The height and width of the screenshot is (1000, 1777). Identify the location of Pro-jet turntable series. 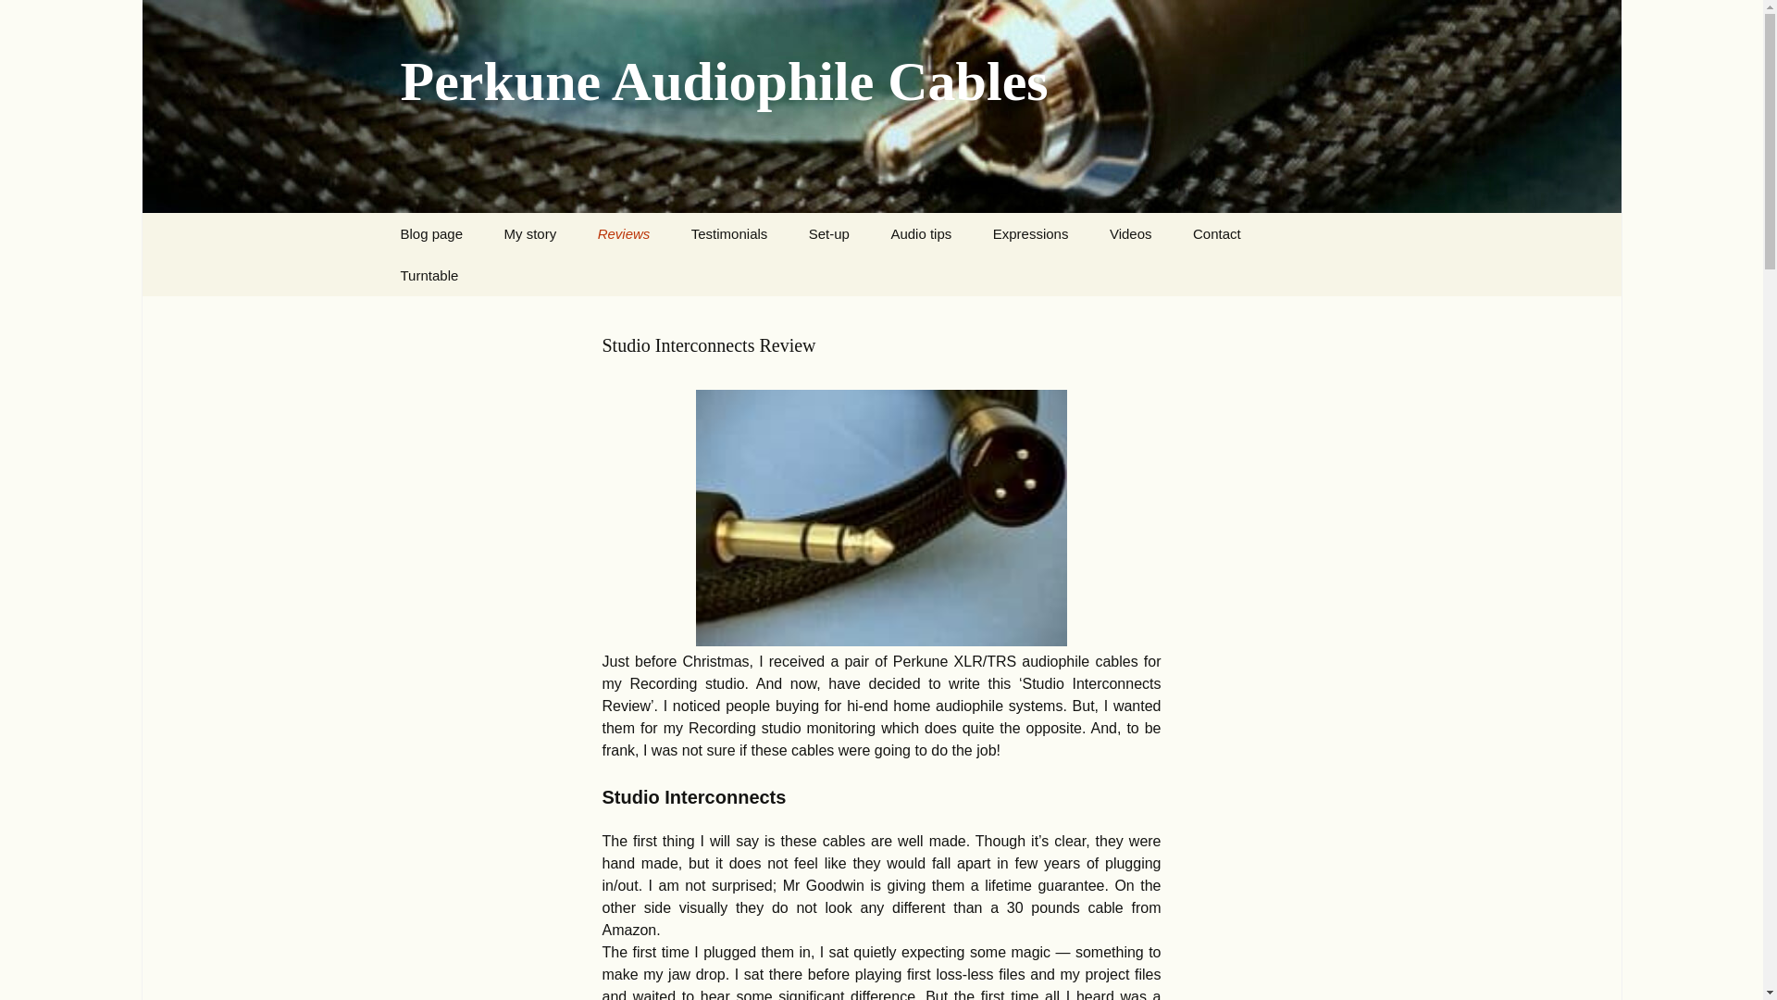
(474, 317).